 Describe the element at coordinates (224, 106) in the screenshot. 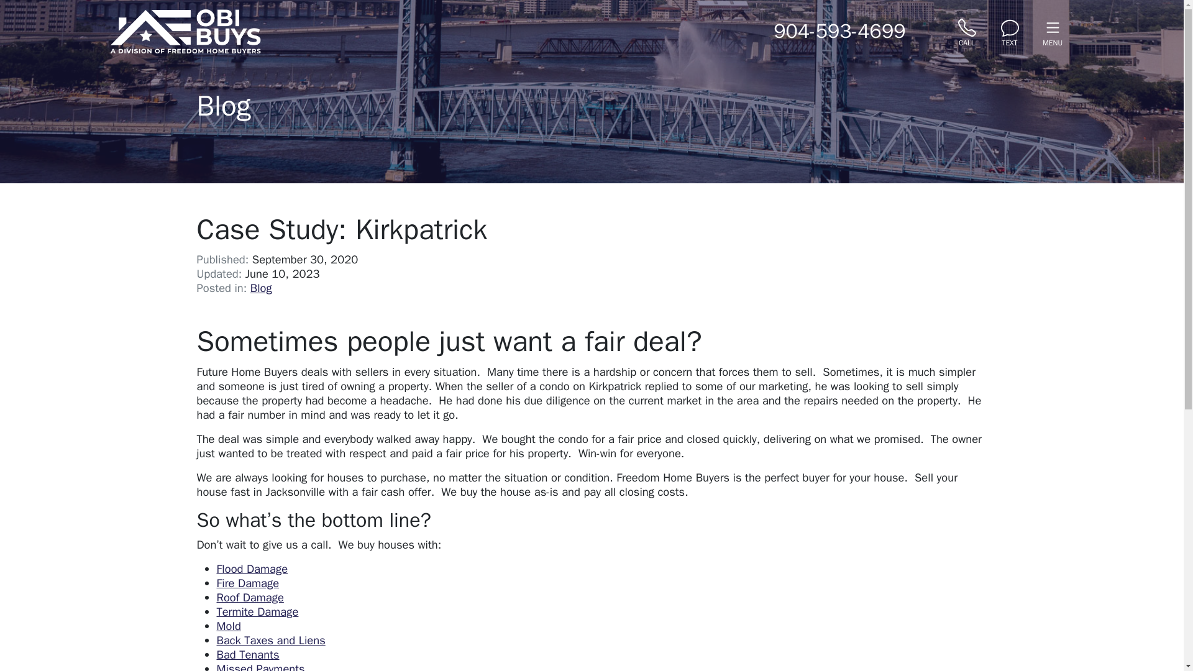

I see `Blog` at that location.